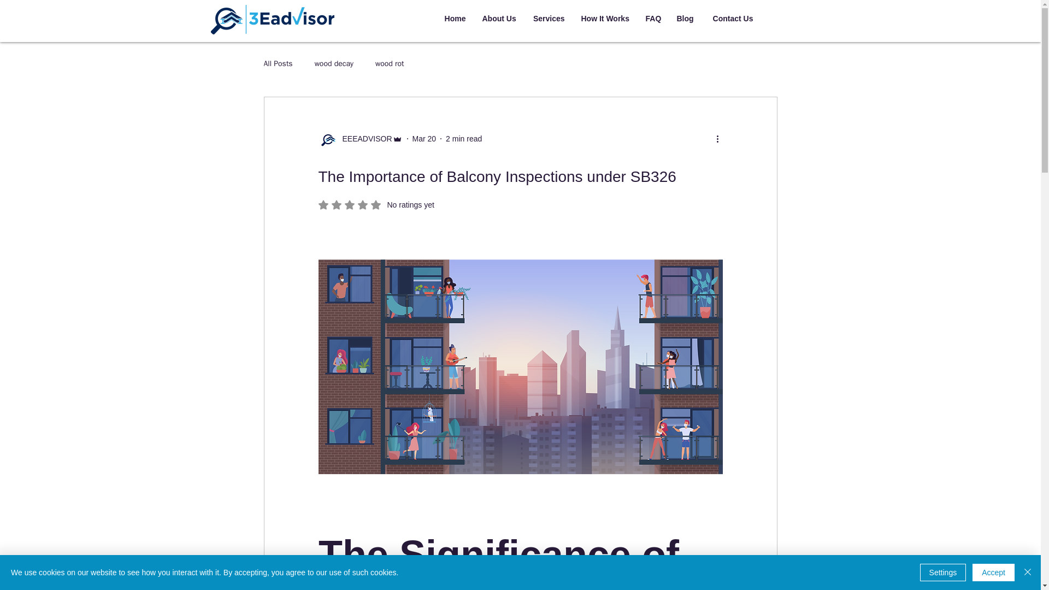 This screenshot has height=590, width=1049. Describe the element at coordinates (278, 64) in the screenshot. I see `2 min read` at that location.